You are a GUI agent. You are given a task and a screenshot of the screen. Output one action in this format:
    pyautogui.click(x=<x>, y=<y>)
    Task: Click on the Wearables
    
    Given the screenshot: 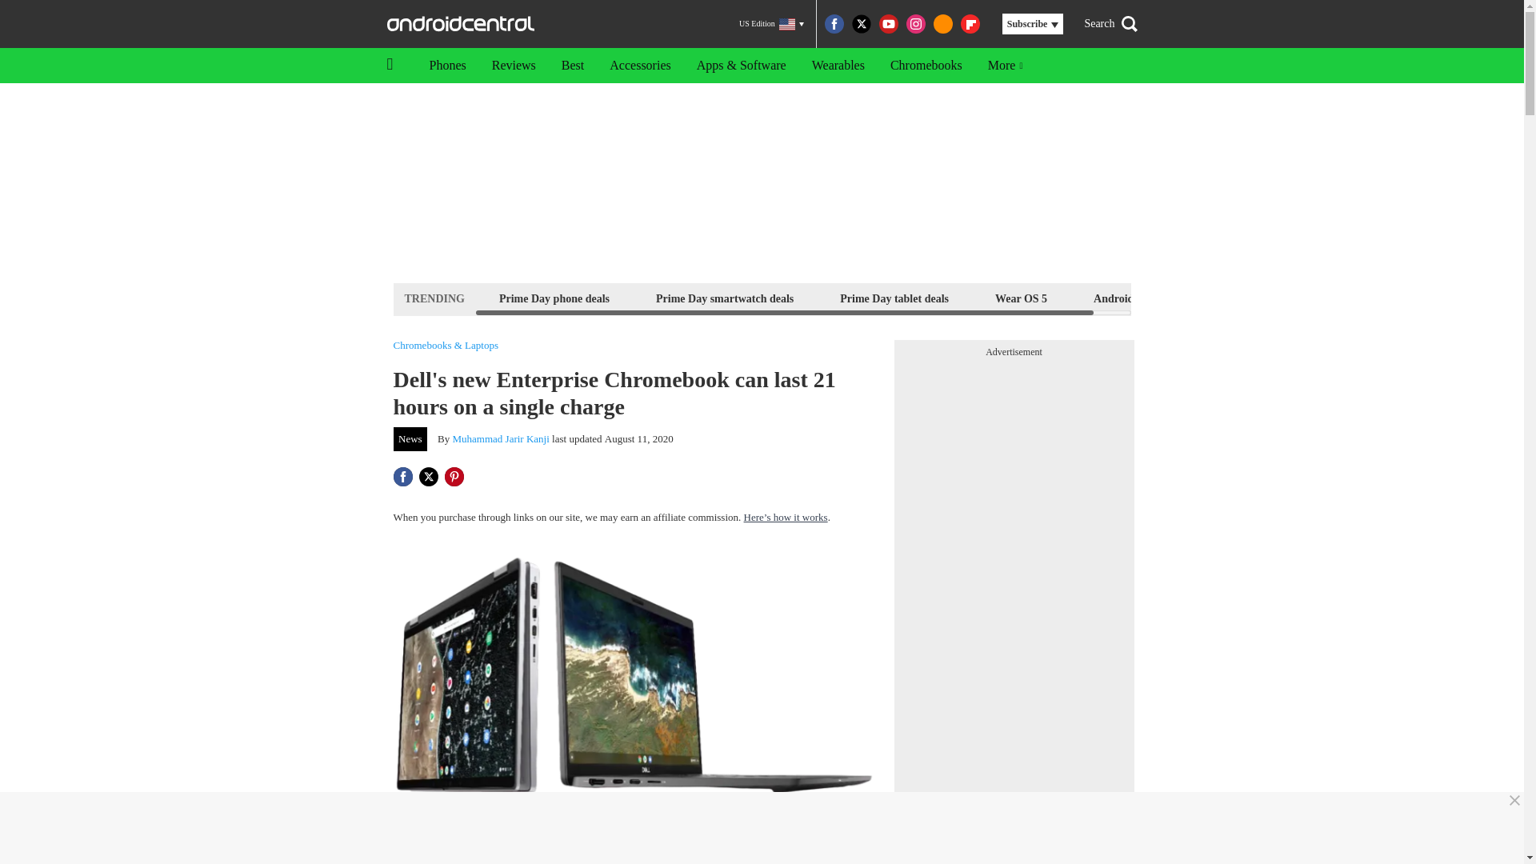 What is the action you would take?
    pyautogui.click(x=838, y=66)
    